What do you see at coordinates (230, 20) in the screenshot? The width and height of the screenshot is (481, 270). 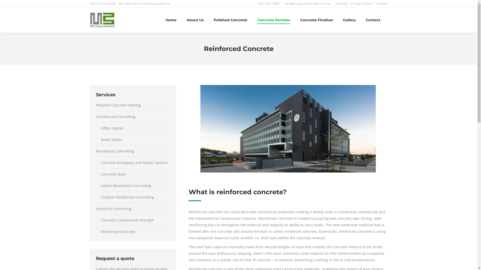 I see `Polished Concrete` at bounding box center [230, 20].